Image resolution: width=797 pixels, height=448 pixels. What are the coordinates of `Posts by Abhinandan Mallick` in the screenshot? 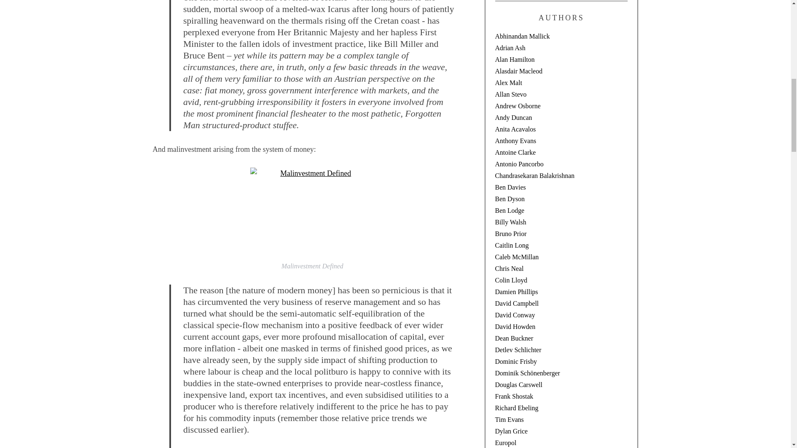 It's located at (522, 36).